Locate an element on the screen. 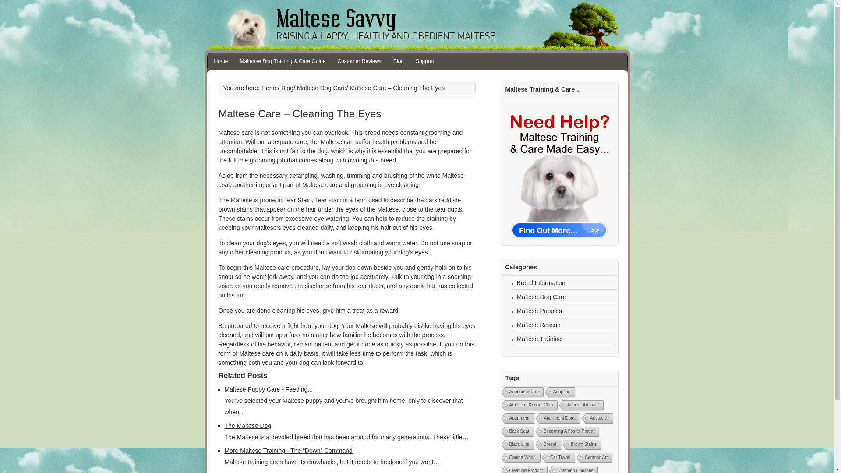 The width and height of the screenshot is (841, 473). Support is located at coordinates (425, 61).